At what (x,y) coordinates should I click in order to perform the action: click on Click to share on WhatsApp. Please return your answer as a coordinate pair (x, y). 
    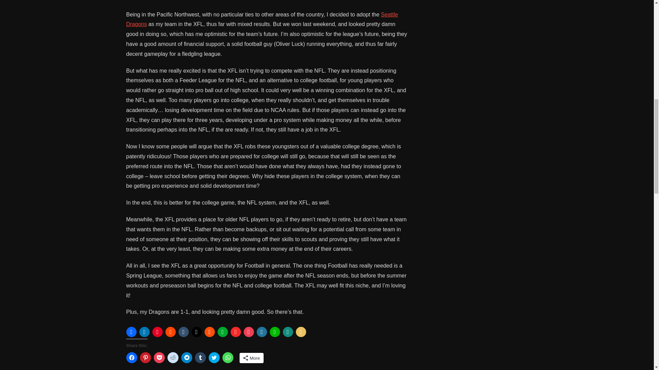
    Looking at the image, I should click on (228, 358).